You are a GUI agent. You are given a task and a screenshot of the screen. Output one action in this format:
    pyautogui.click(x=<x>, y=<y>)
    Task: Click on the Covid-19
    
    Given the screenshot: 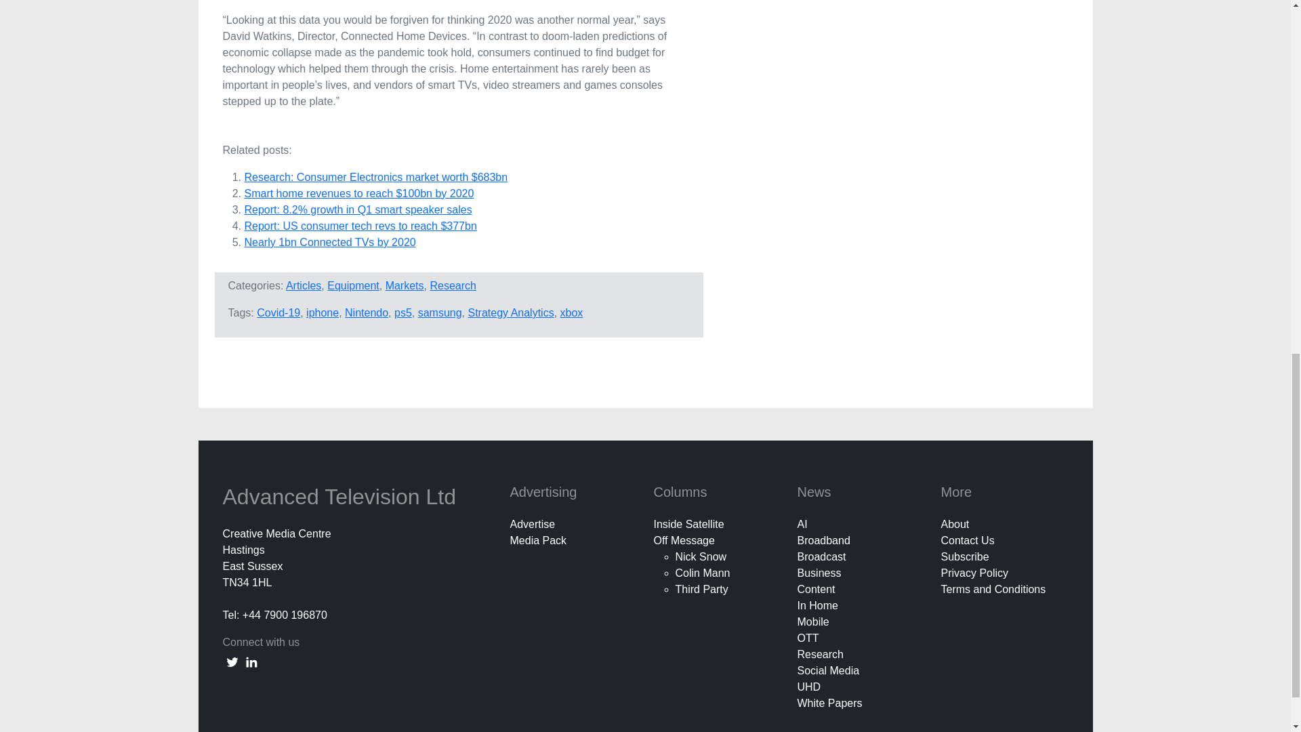 What is the action you would take?
    pyautogui.click(x=278, y=312)
    